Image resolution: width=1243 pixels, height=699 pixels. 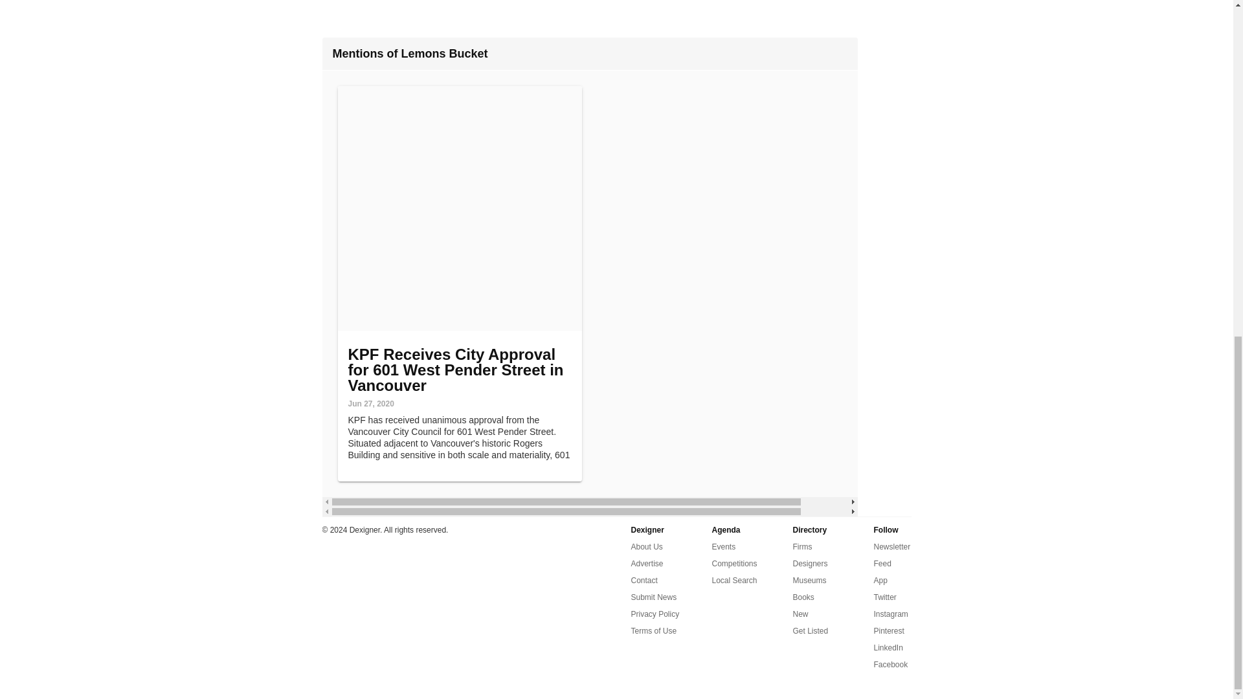 I want to click on Events, so click(x=724, y=546).